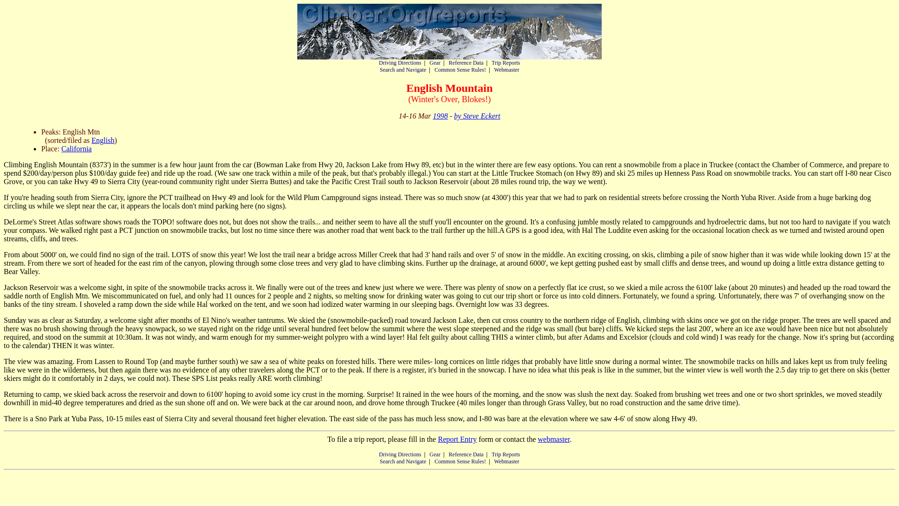 The height and width of the screenshot is (506, 899). What do you see at coordinates (435, 63) in the screenshot?
I see `Gear` at bounding box center [435, 63].